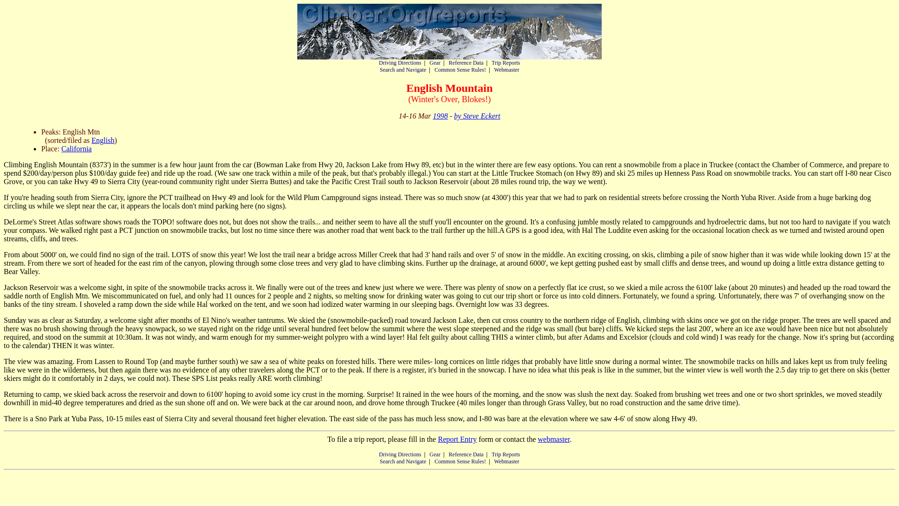 The height and width of the screenshot is (506, 899). What do you see at coordinates (435, 63) in the screenshot?
I see `Gear` at bounding box center [435, 63].